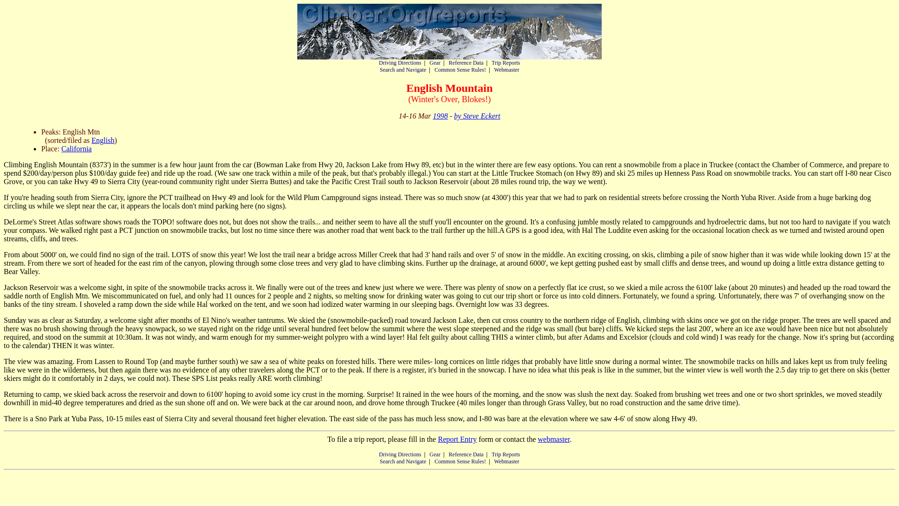 The height and width of the screenshot is (506, 899). What do you see at coordinates (435, 63) in the screenshot?
I see `Gear` at bounding box center [435, 63].